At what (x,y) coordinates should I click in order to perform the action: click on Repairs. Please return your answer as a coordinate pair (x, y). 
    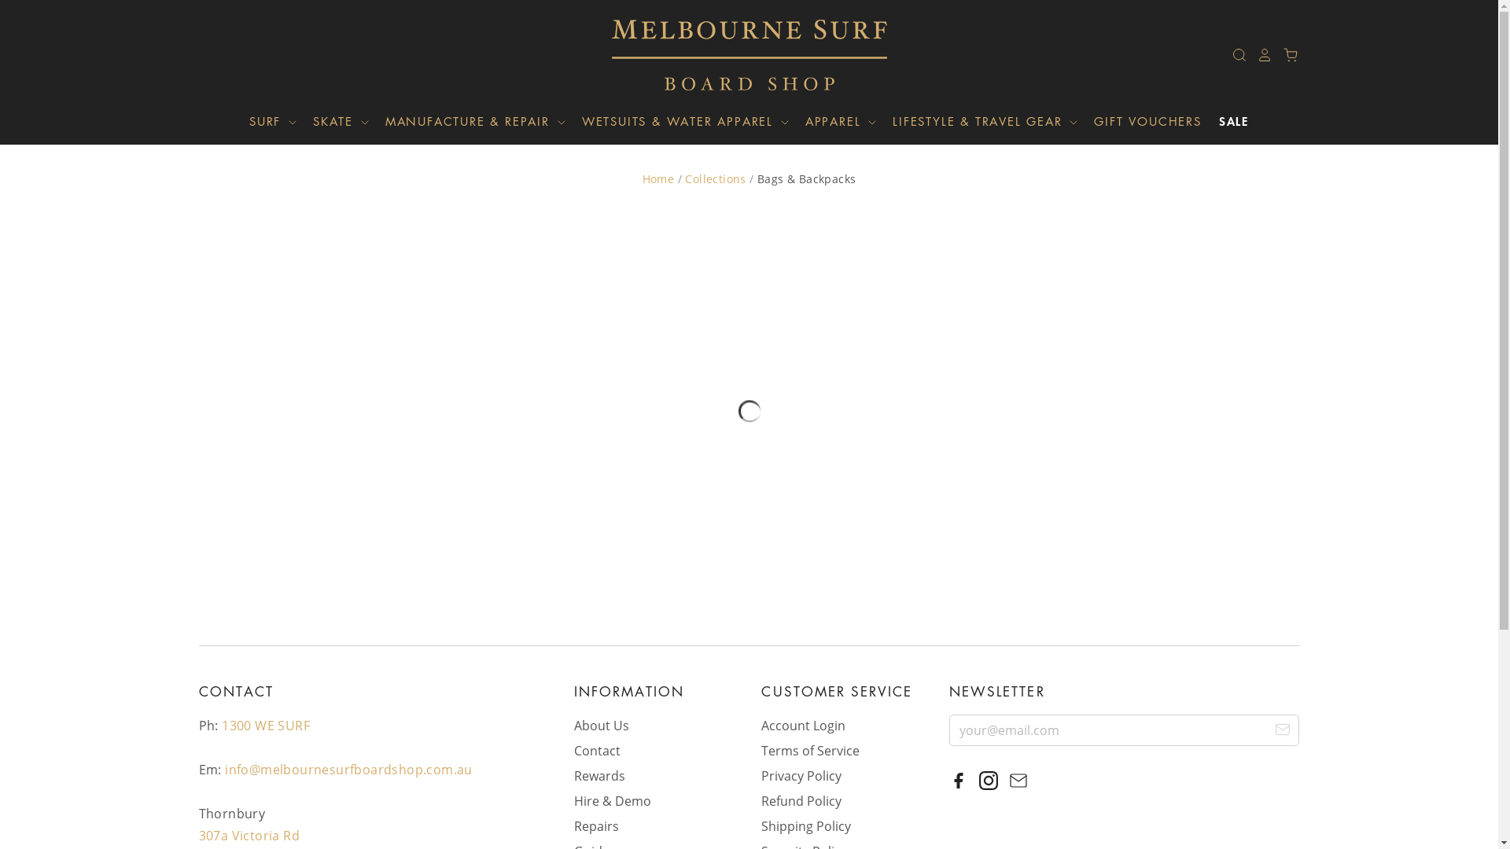
    Looking at the image, I should click on (596, 826).